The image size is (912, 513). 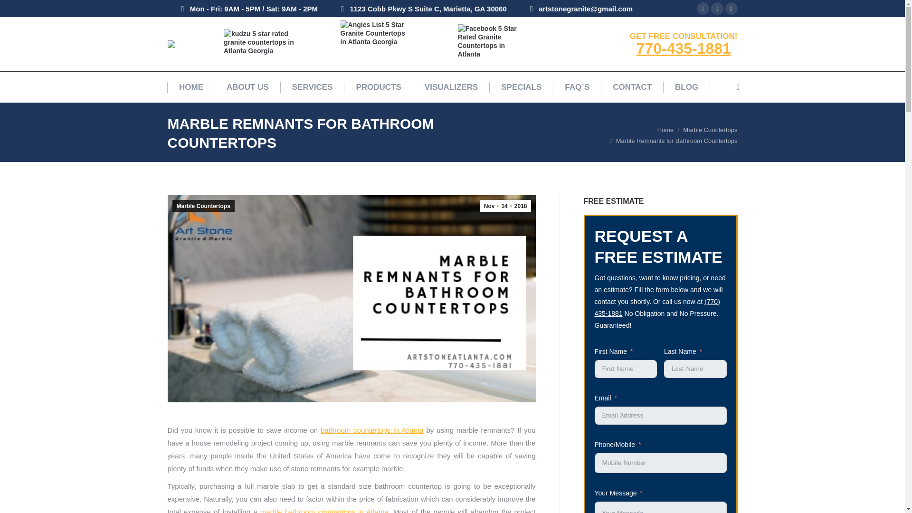 I want to click on SERVICES, so click(x=312, y=86).